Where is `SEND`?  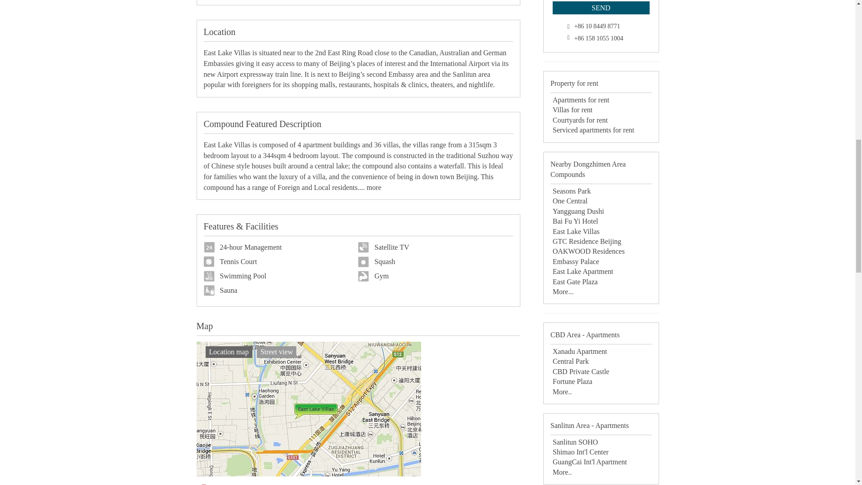 SEND is located at coordinates (601, 8).